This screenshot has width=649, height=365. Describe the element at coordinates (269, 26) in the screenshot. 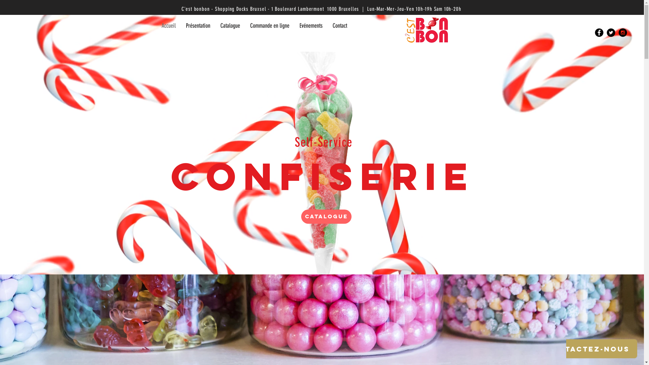

I see `Commande en ligne` at that location.